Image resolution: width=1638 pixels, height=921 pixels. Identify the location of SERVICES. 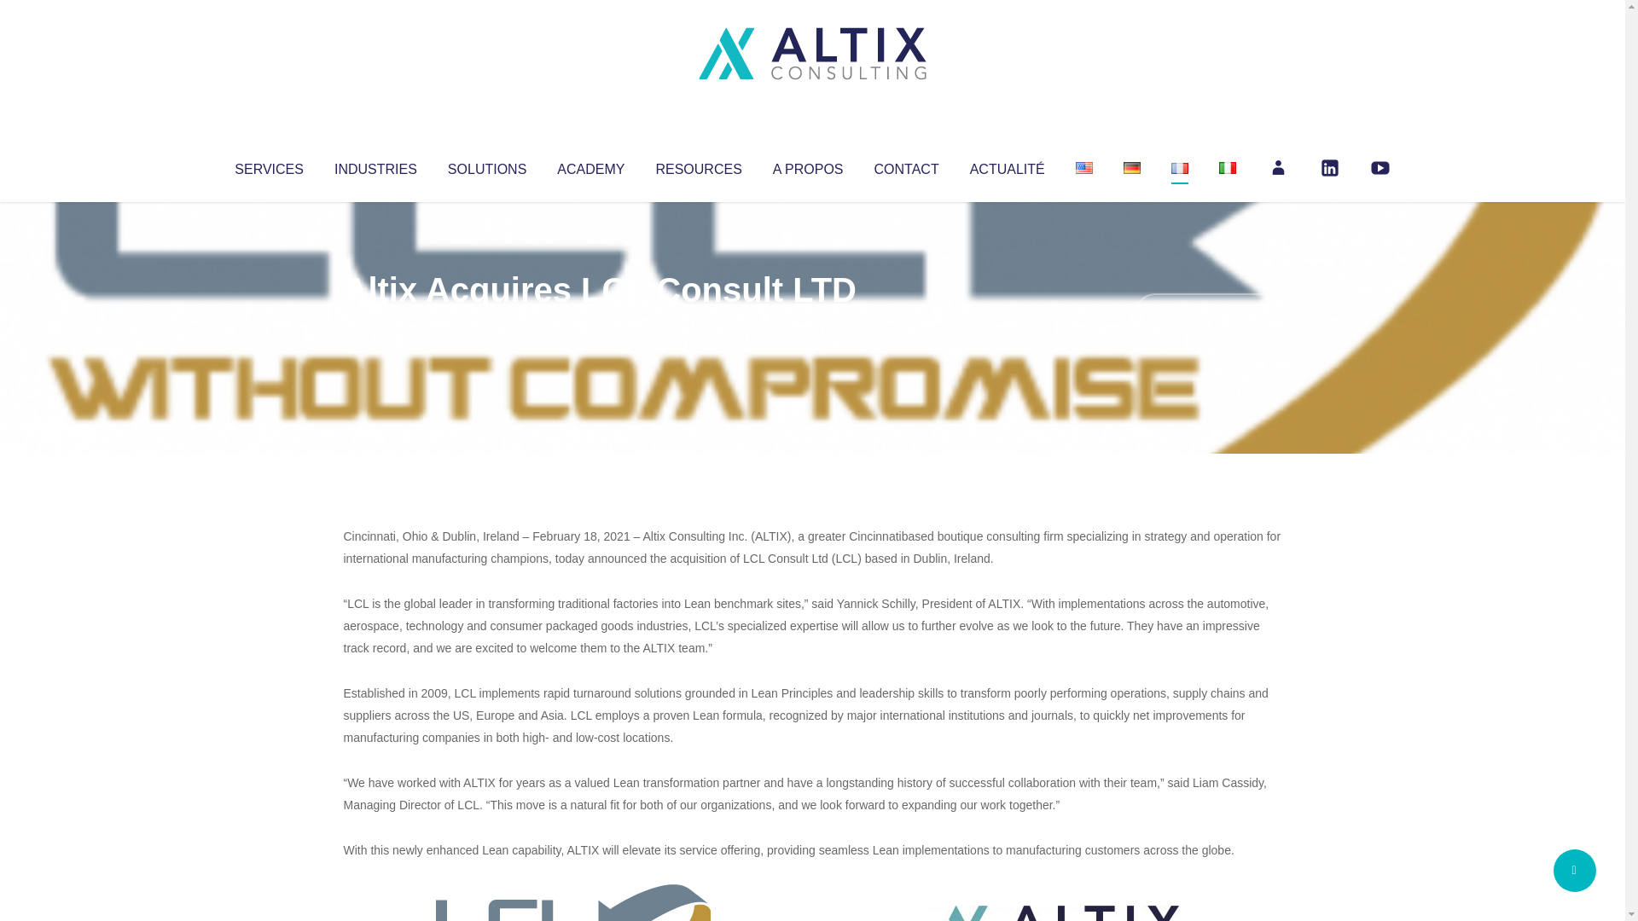
(268, 165).